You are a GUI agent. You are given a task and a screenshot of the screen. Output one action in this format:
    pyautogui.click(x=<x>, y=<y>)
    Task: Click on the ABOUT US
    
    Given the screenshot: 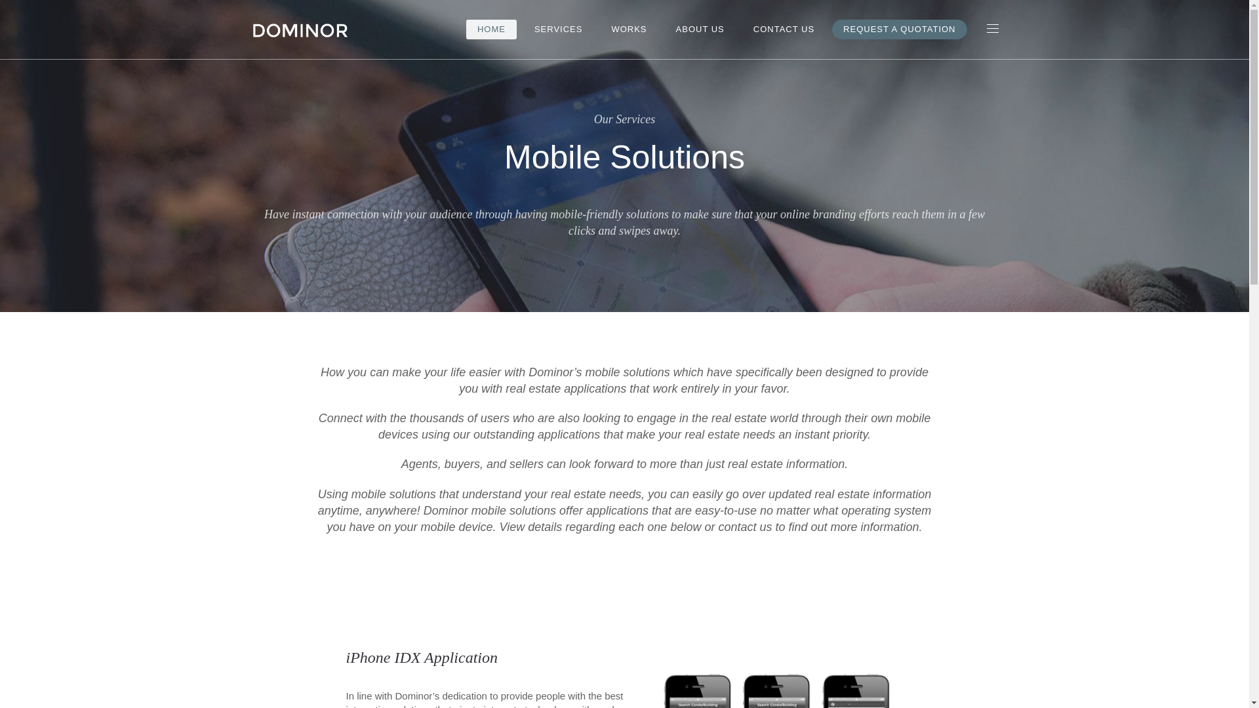 What is the action you would take?
    pyautogui.click(x=700, y=29)
    